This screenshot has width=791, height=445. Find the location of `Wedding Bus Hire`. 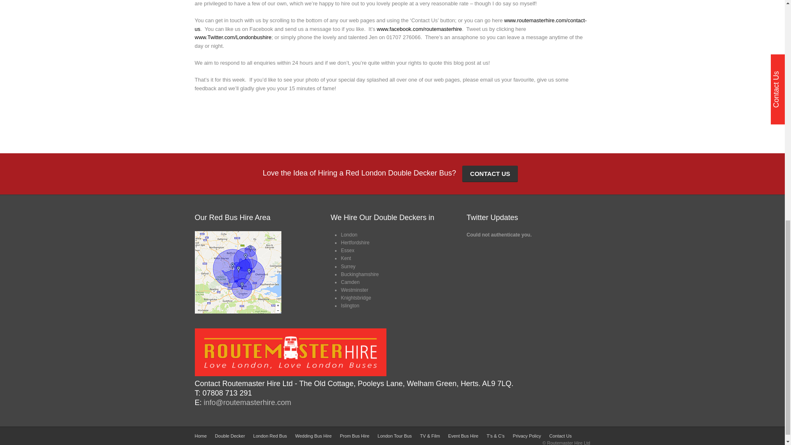

Wedding Bus Hire is located at coordinates (313, 436).